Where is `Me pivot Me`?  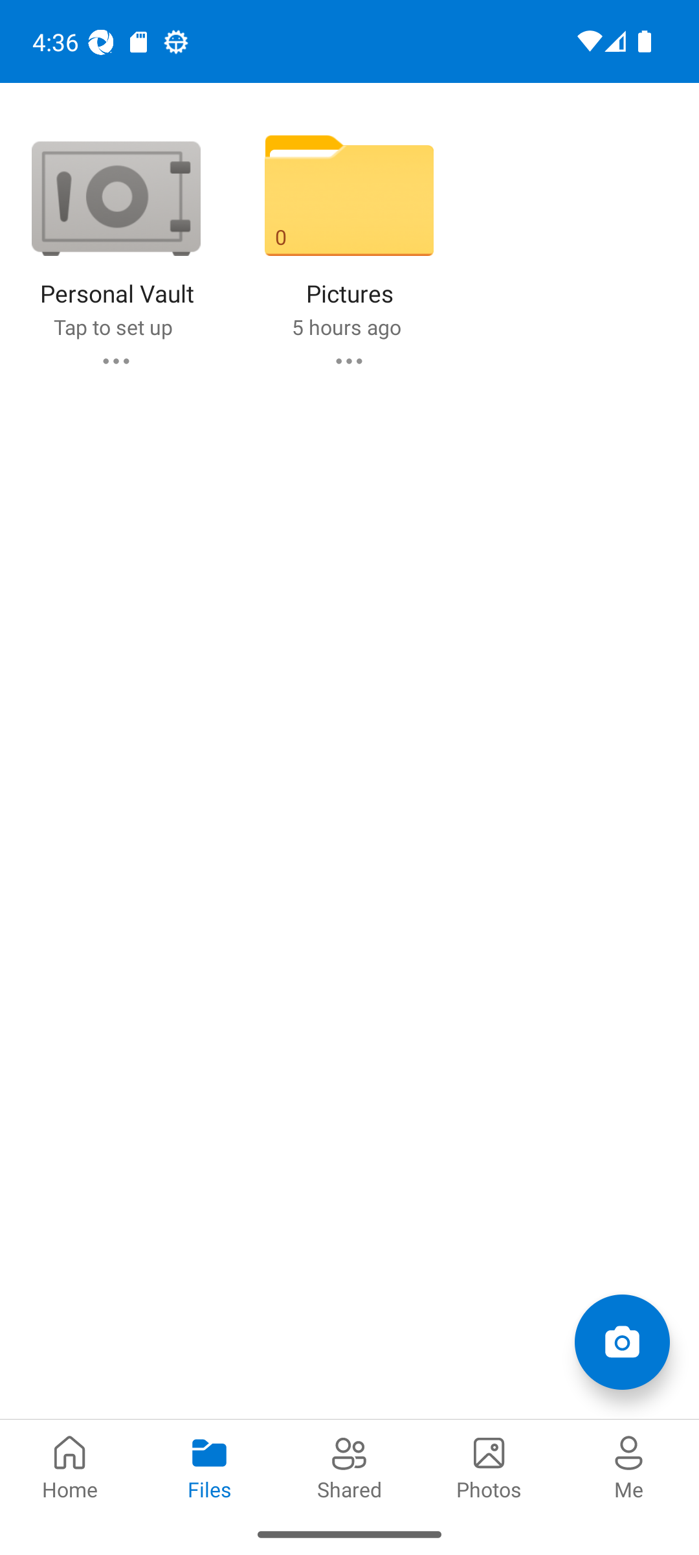
Me pivot Me is located at coordinates (629, 1466).